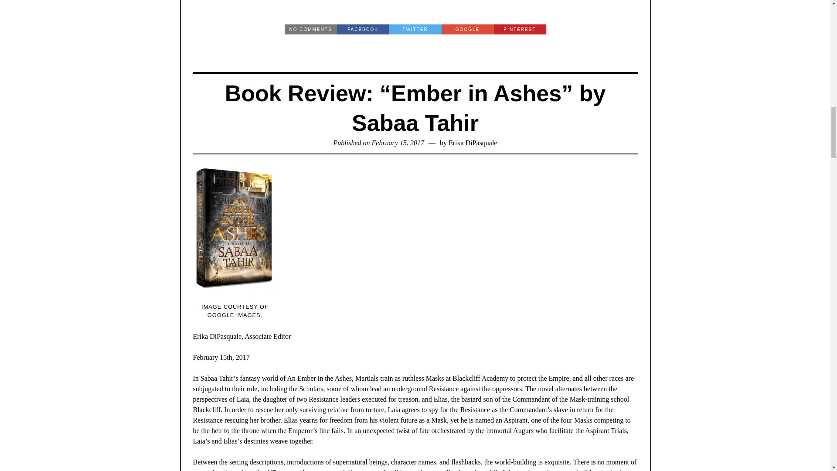 The image size is (837, 471). Describe the element at coordinates (520, 29) in the screenshot. I see `Pinterest` at that location.